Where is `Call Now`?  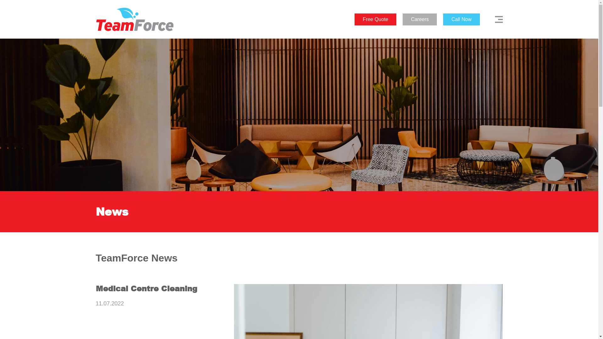
Call Now is located at coordinates (461, 19).